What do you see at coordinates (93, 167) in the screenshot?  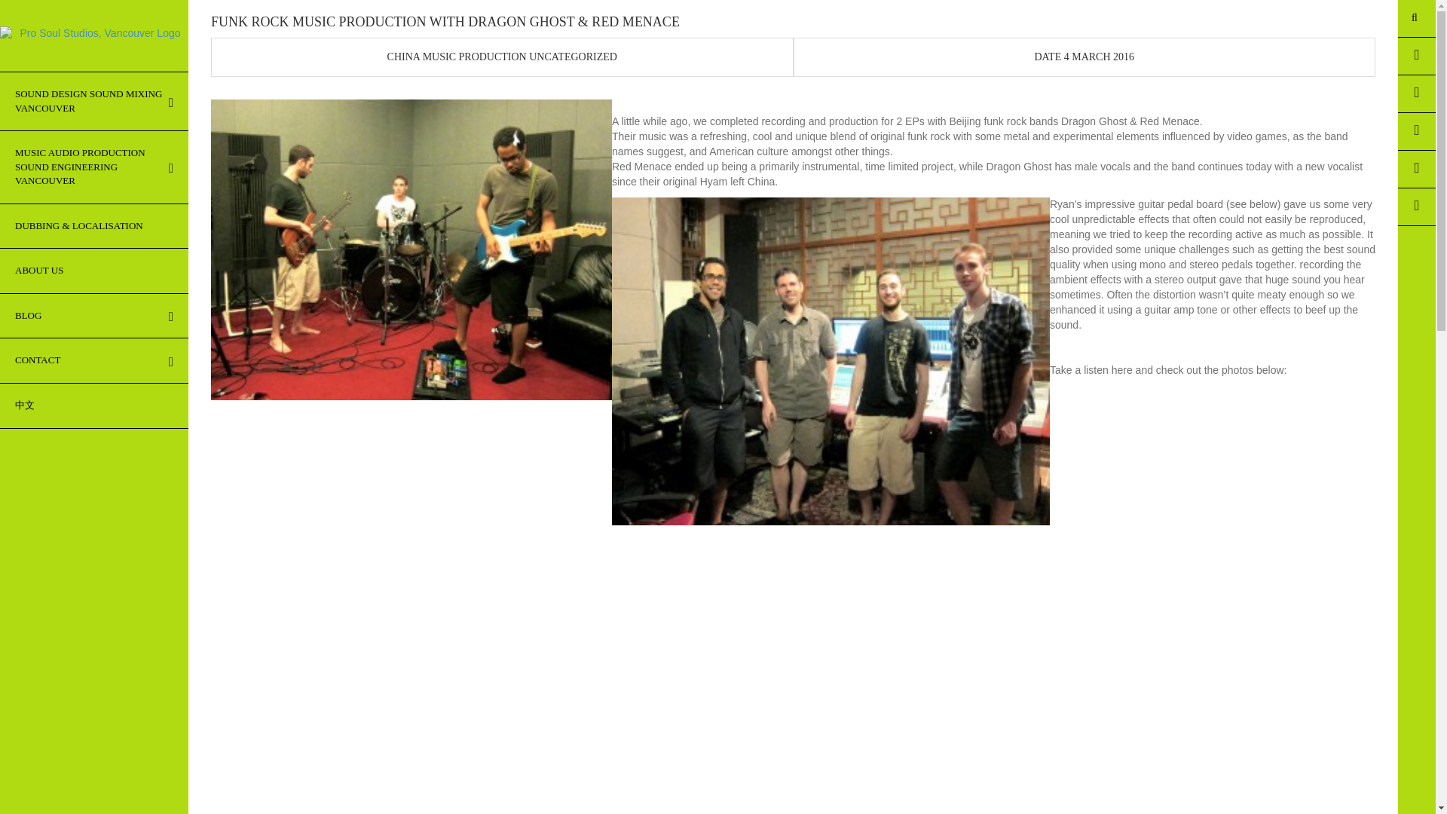 I see `MUSIC AUDIO PRODUCTION SOUND ENGINEERING VANCOUVER` at bounding box center [93, 167].